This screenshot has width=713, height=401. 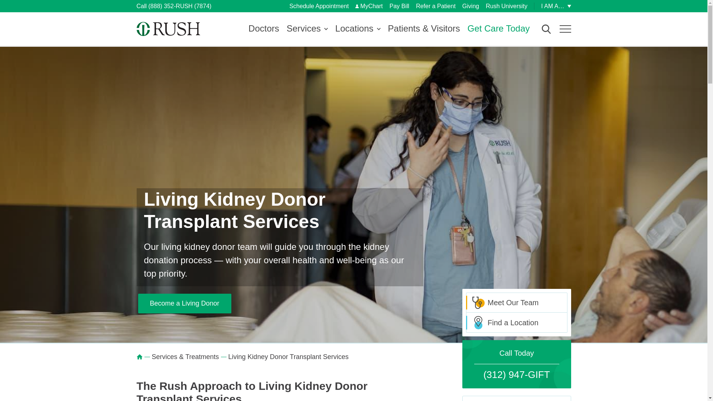 What do you see at coordinates (435, 6) in the screenshot?
I see `Refer a Patient` at bounding box center [435, 6].